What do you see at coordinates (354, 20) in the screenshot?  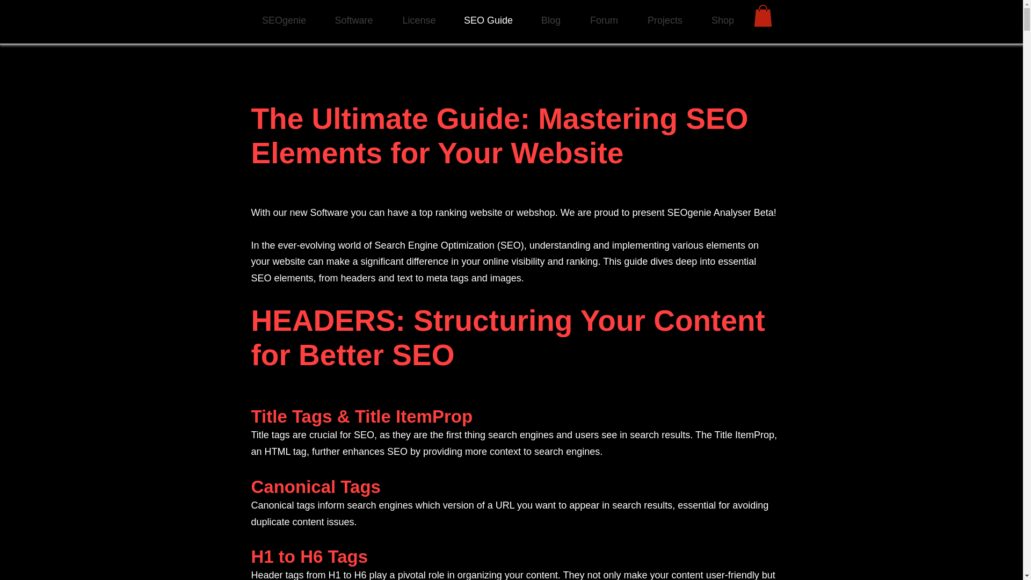 I see `Software` at bounding box center [354, 20].